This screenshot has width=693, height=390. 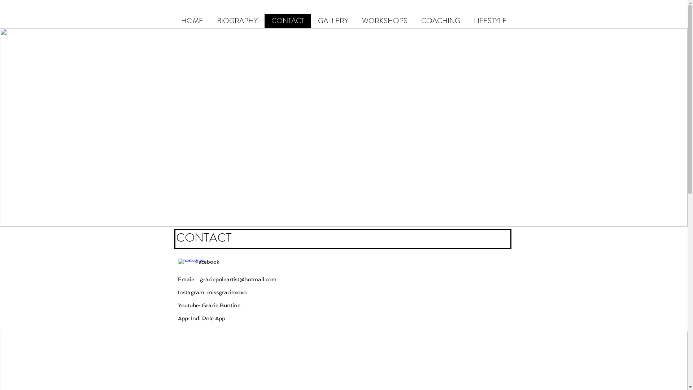 What do you see at coordinates (287, 21) in the screenshot?
I see `CONTACT` at bounding box center [287, 21].